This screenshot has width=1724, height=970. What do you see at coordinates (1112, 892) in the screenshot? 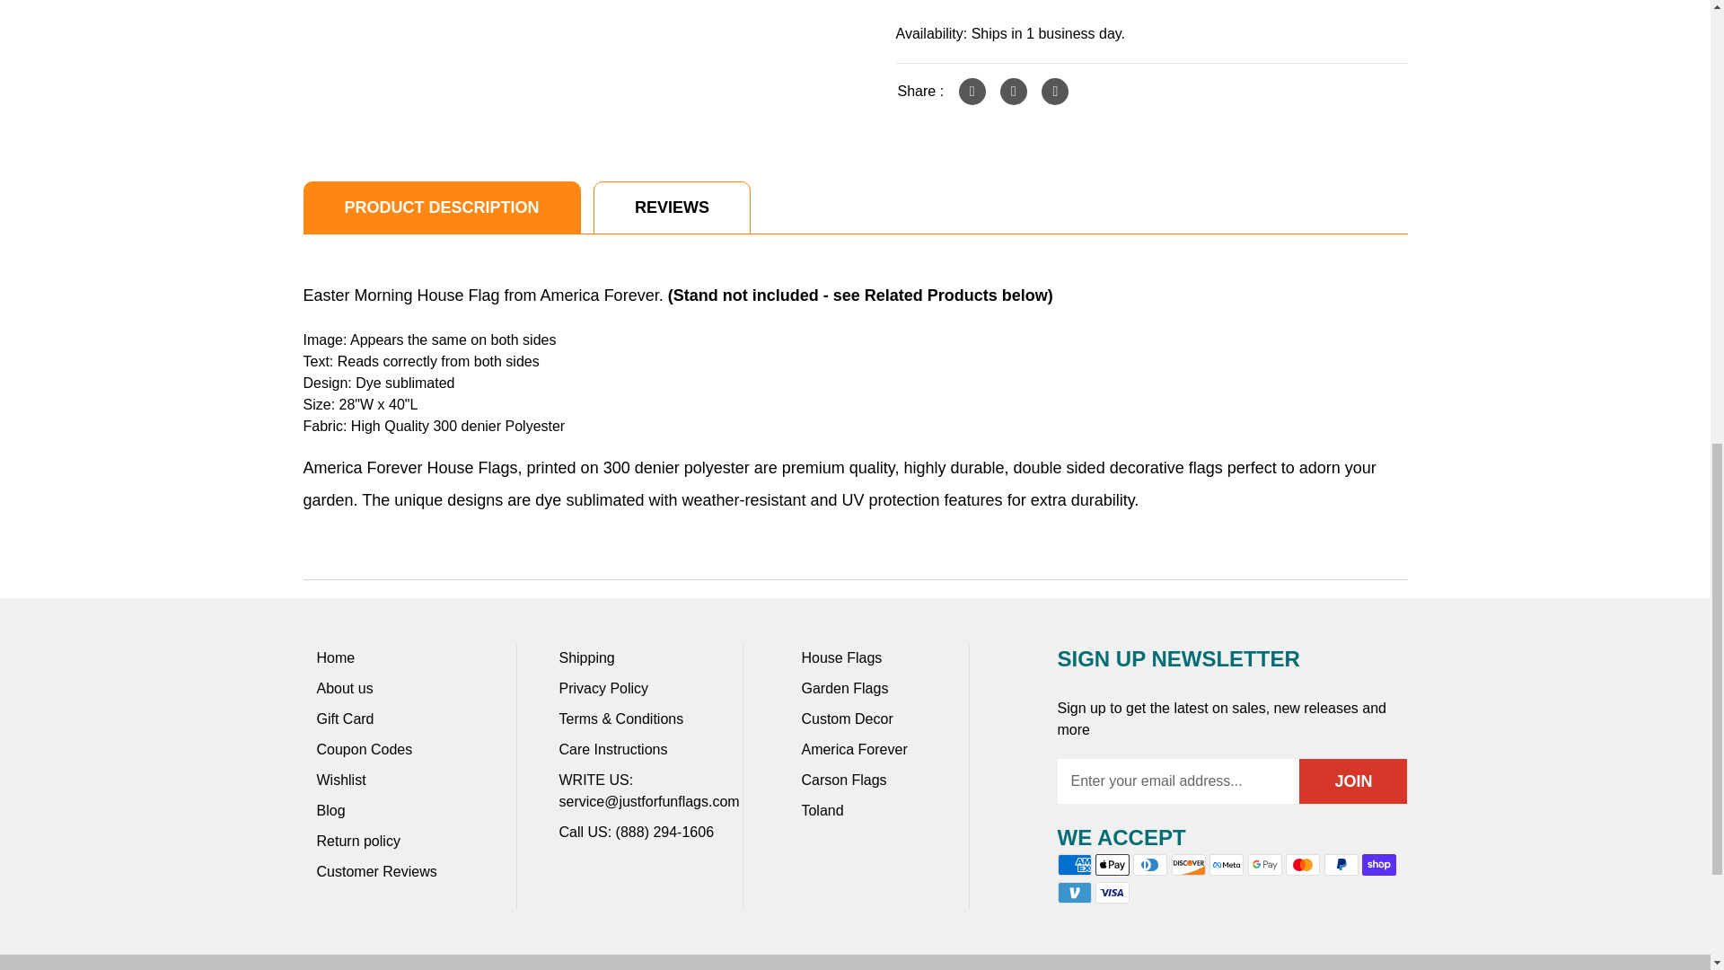
I see `Visa` at bounding box center [1112, 892].